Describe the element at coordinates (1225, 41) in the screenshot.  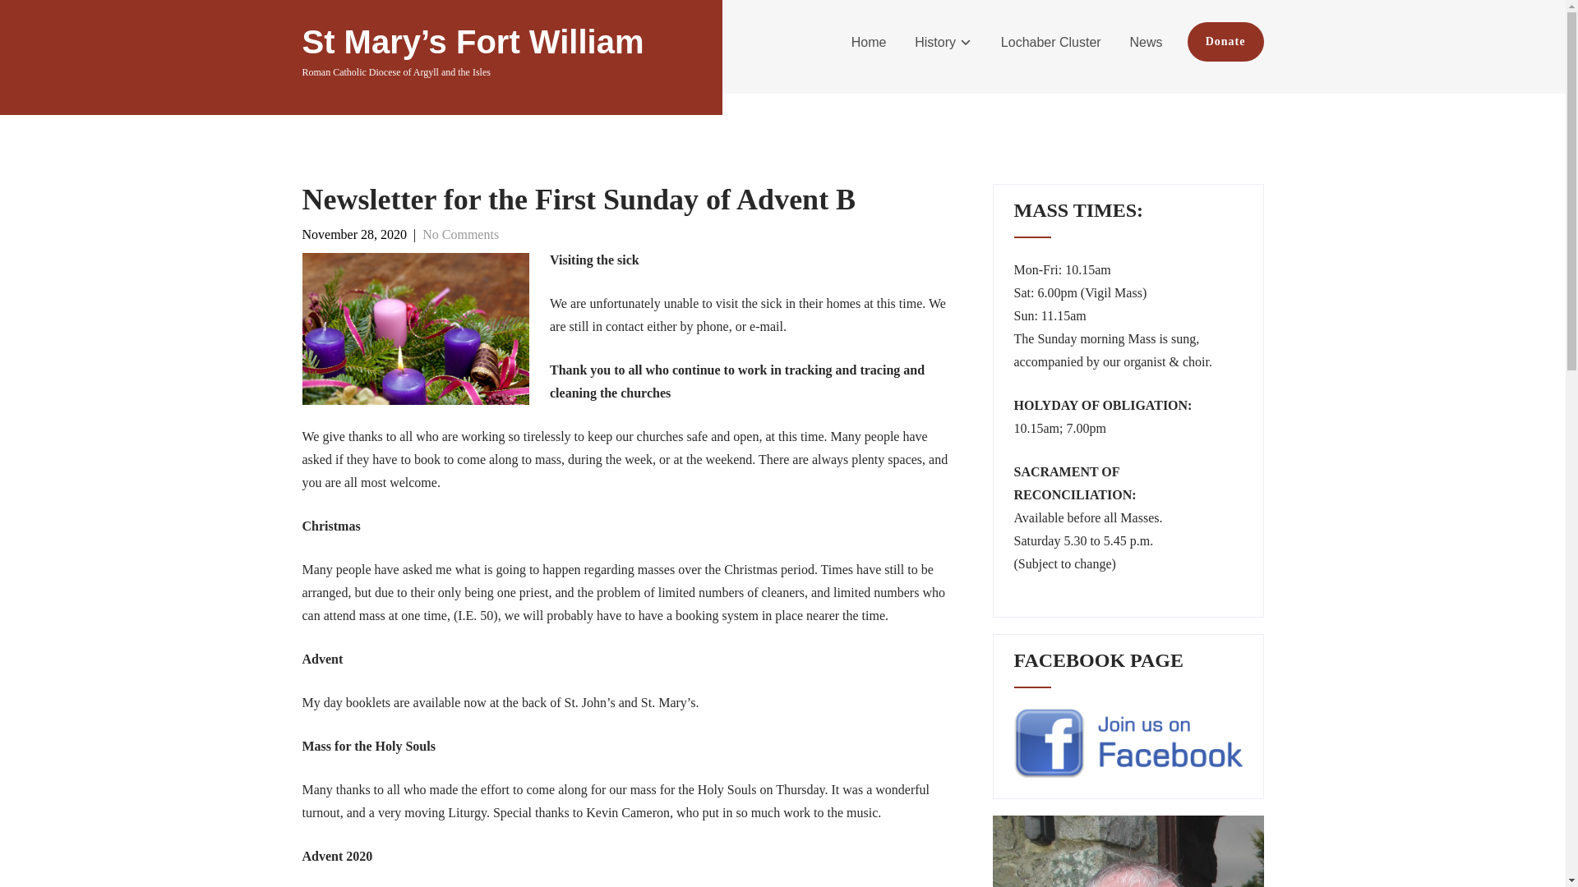
I see `Donate` at that location.